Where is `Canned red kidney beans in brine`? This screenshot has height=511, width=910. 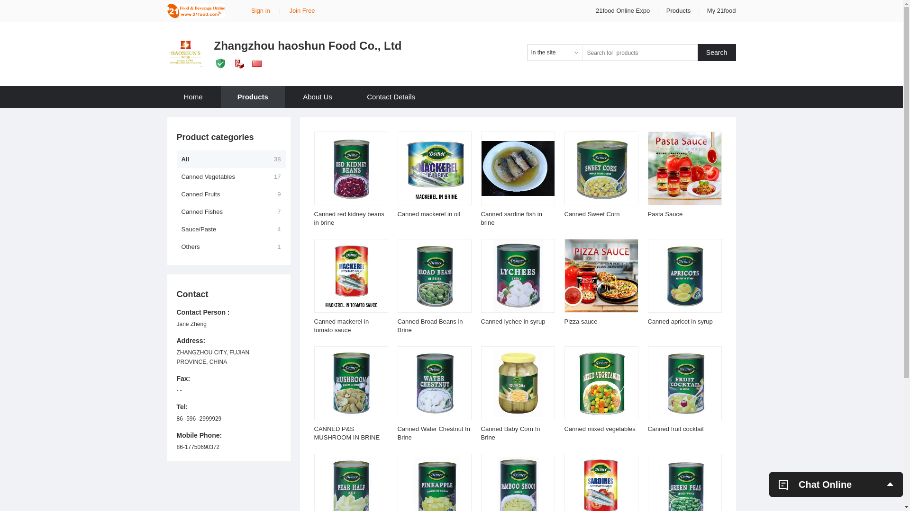
Canned red kidney beans in brine is located at coordinates (349, 219).